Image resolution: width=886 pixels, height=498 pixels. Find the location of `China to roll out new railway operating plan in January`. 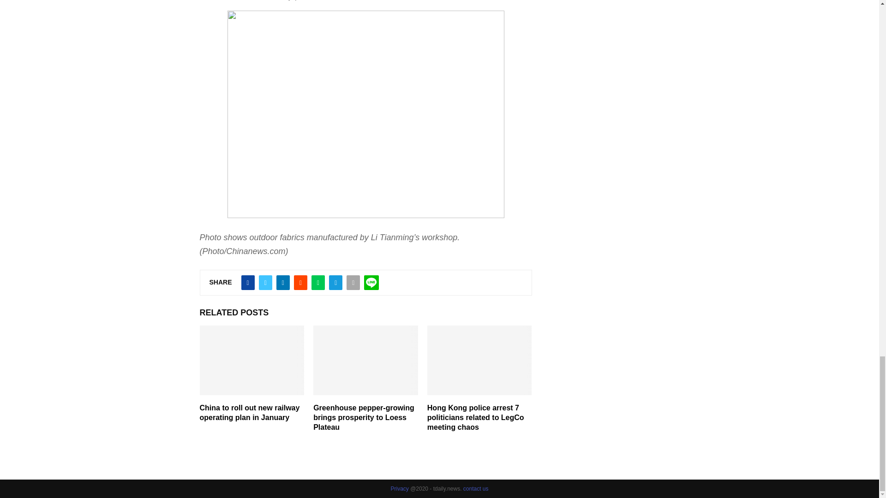

China to roll out new railway operating plan in January is located at coordinates (249, 412).